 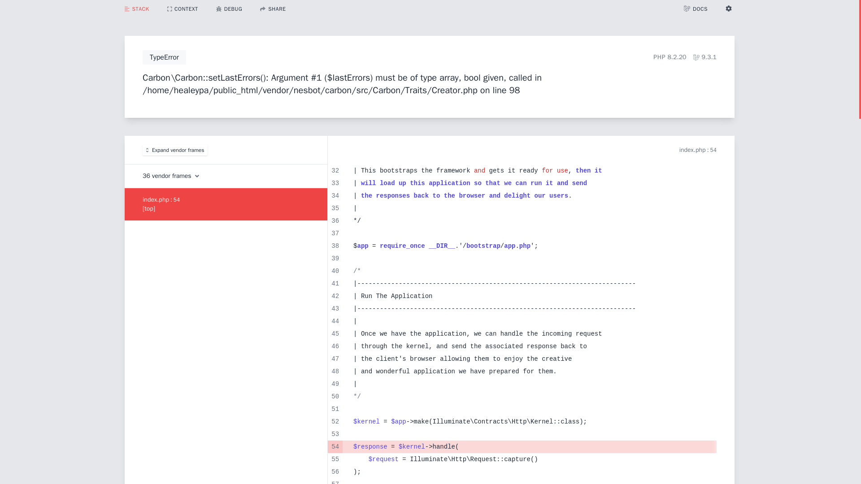 What do you see at coordinates (696, 8) in the screenshot?
I see `DOCS` at bounding box center [696, 8].